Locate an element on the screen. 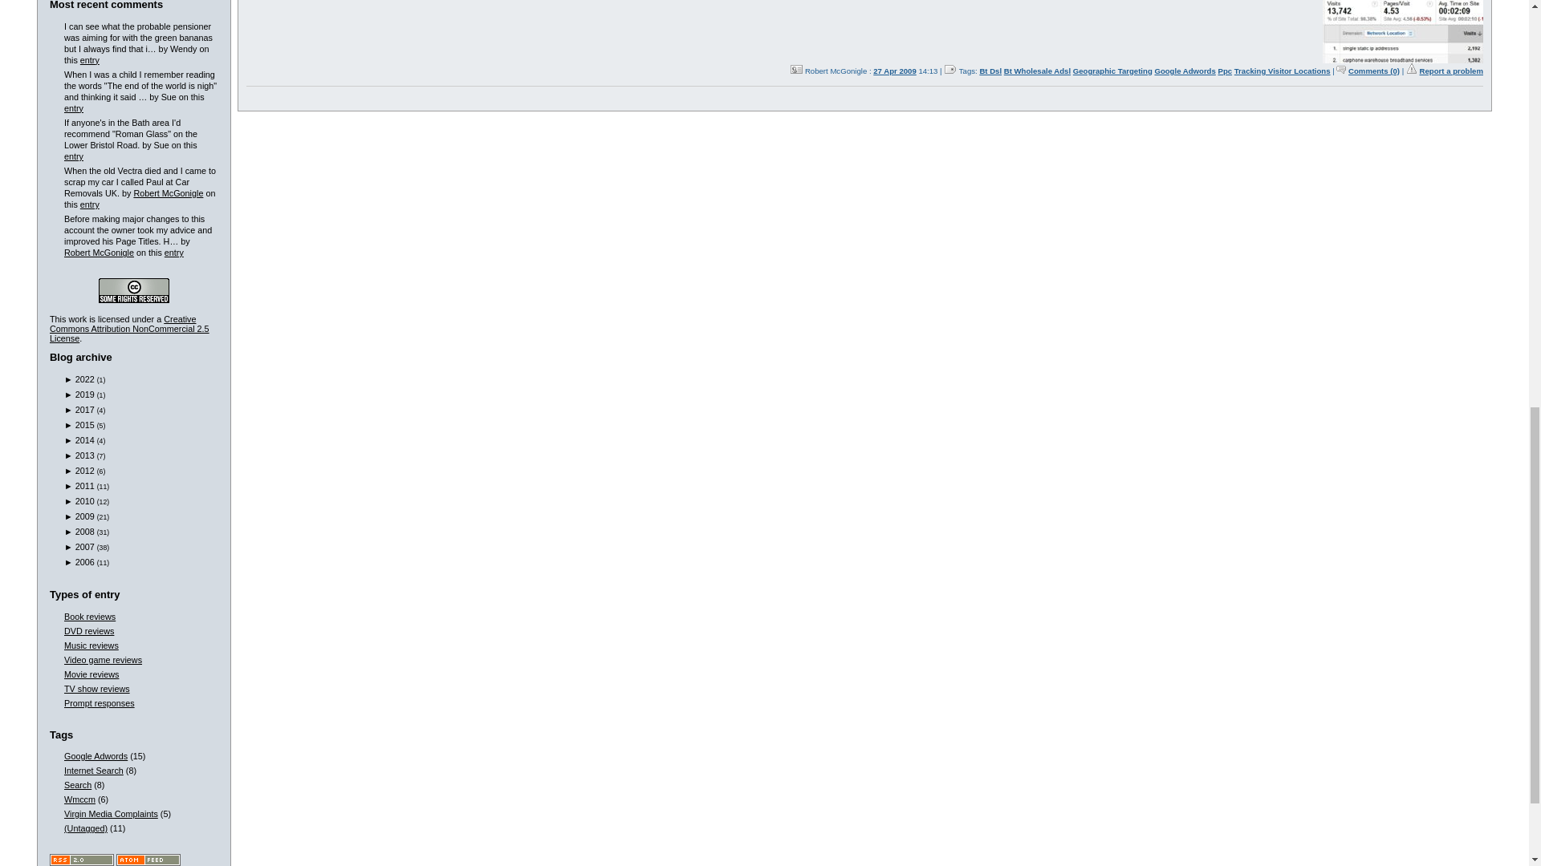 Image resolution: width=1541 pixels, height=866 pixels. Google Adwords is located at coordinates (1185, 71).